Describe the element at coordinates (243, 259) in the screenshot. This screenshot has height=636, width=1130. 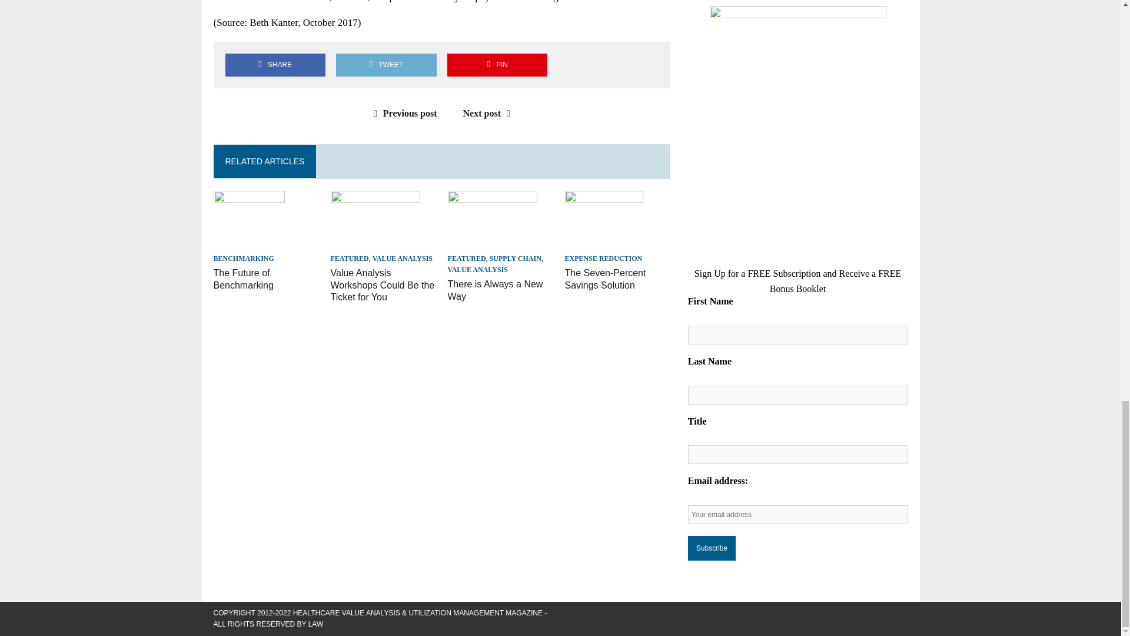
I see `BENCHMARKING` at that location.